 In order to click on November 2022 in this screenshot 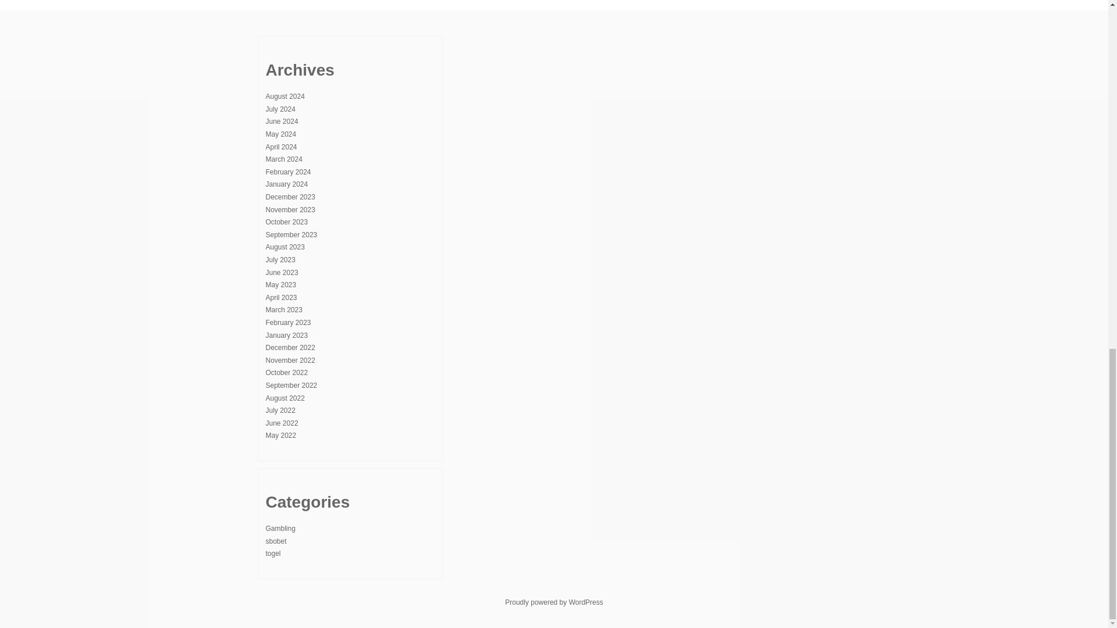, I will do `click(290, 361)`.